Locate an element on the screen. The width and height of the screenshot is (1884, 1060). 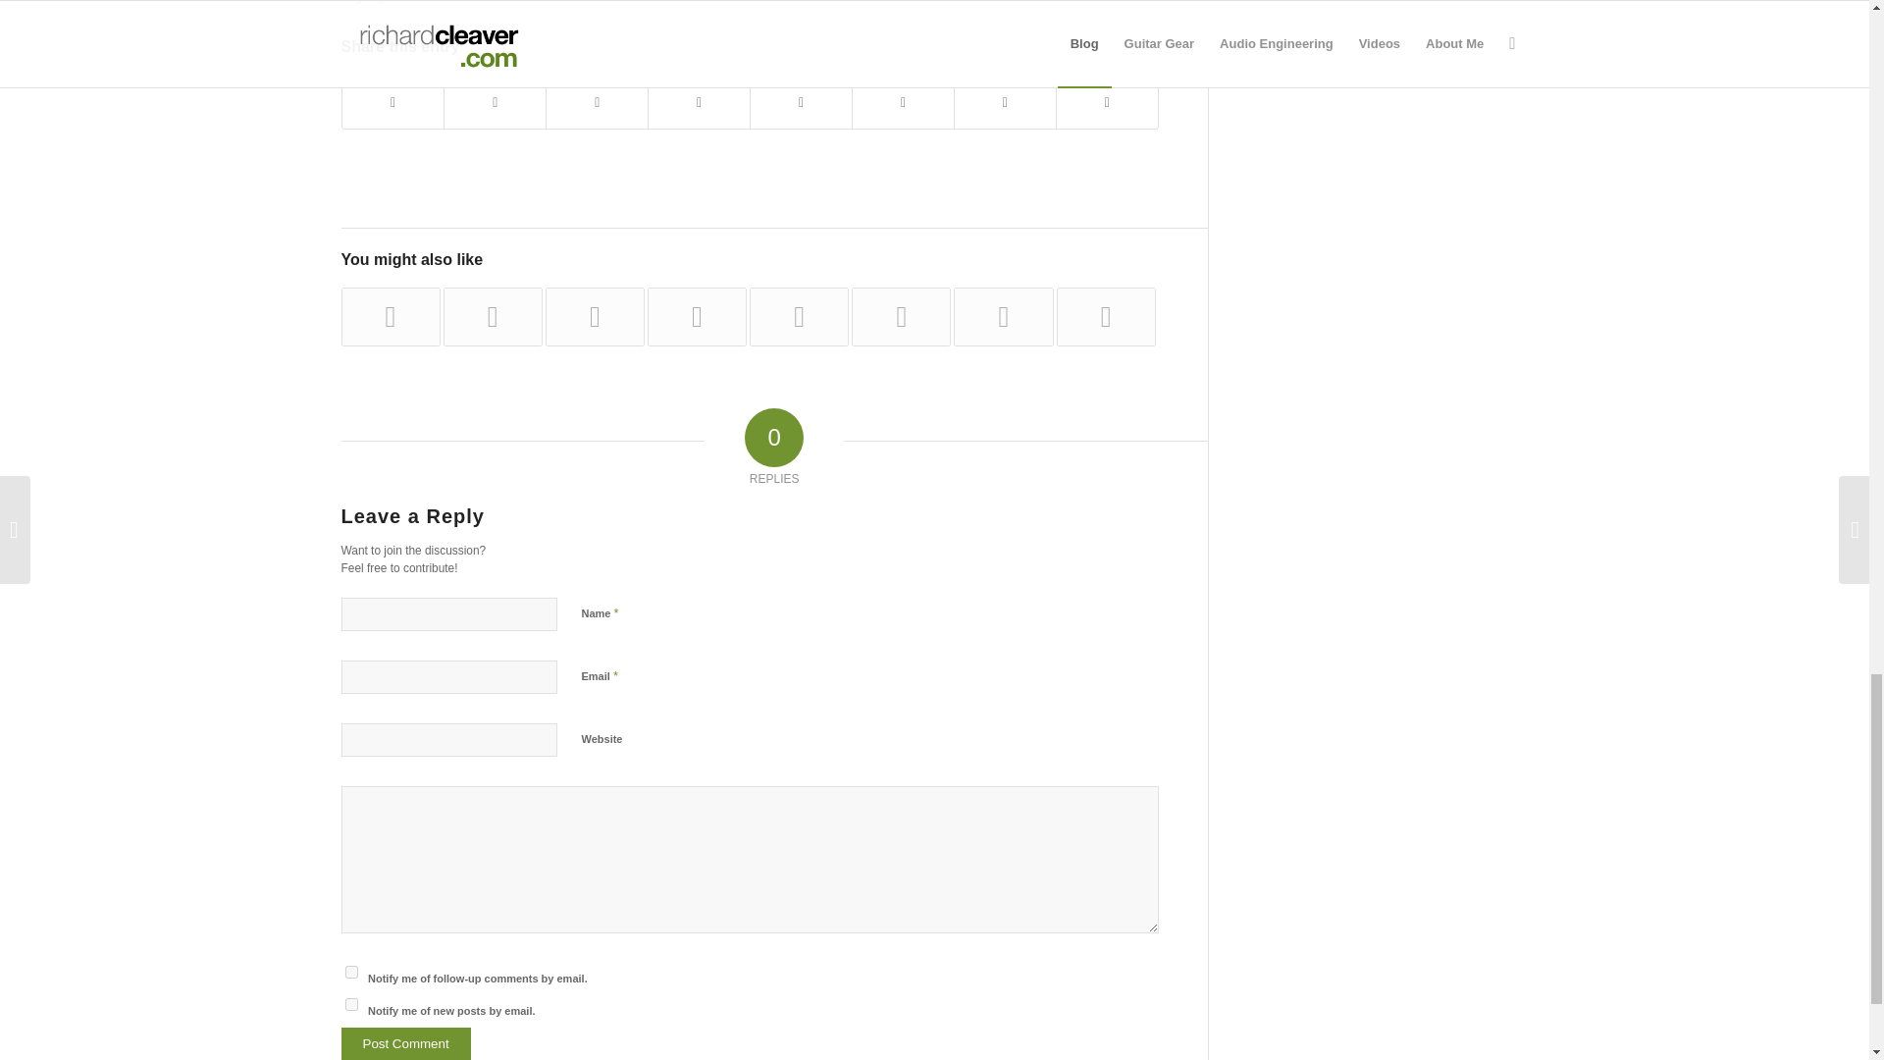
The Gathering is located at coordinates (391, 316).